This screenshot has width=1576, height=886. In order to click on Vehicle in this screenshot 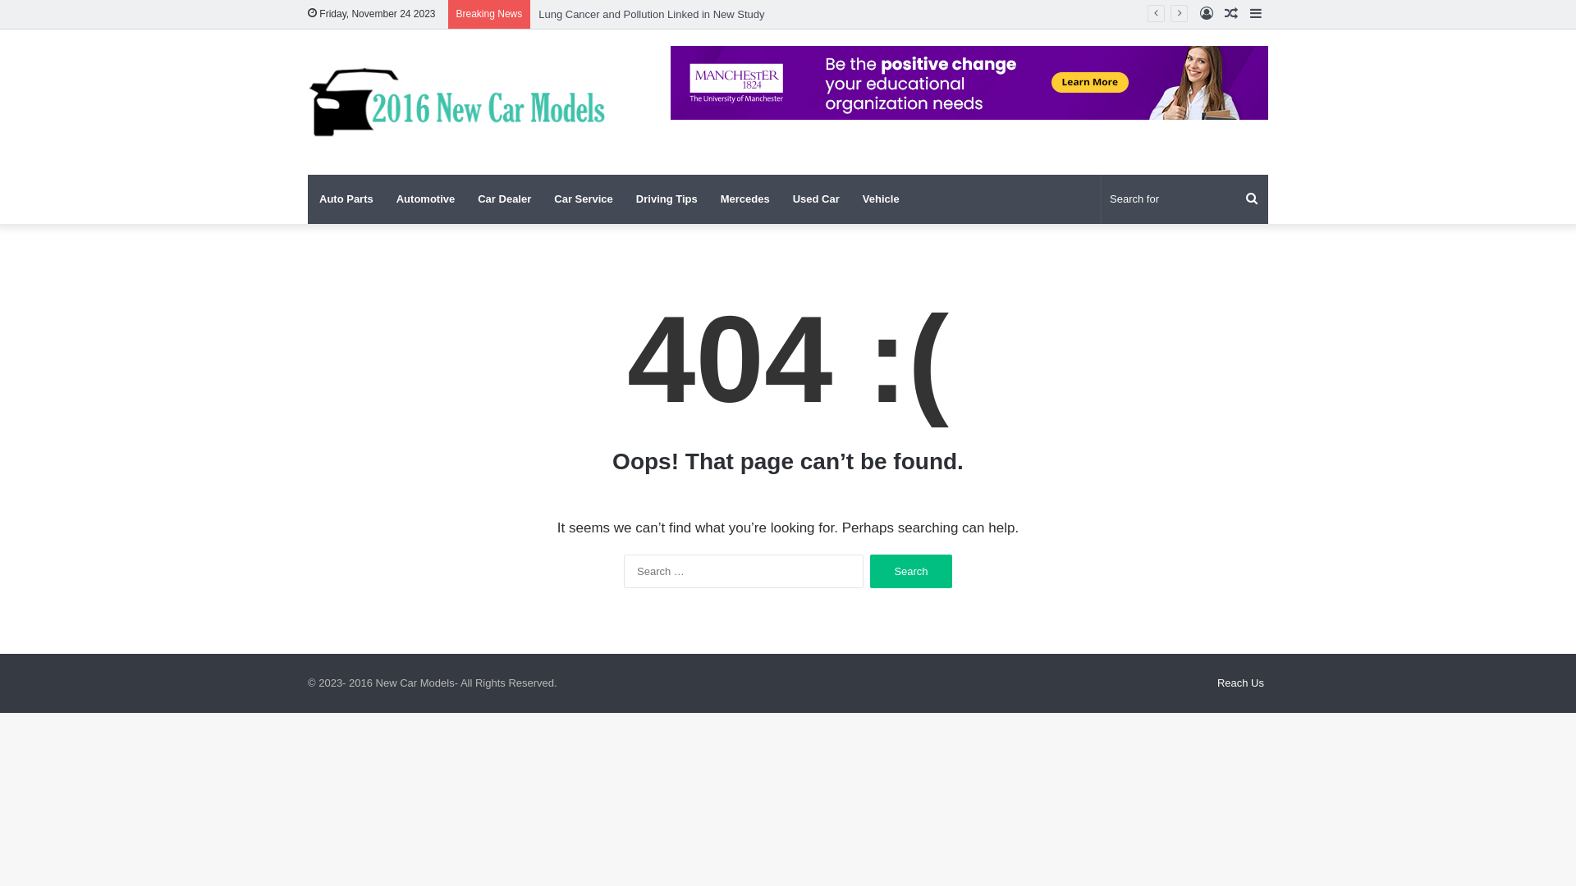, I will do `click(882, 199)`.